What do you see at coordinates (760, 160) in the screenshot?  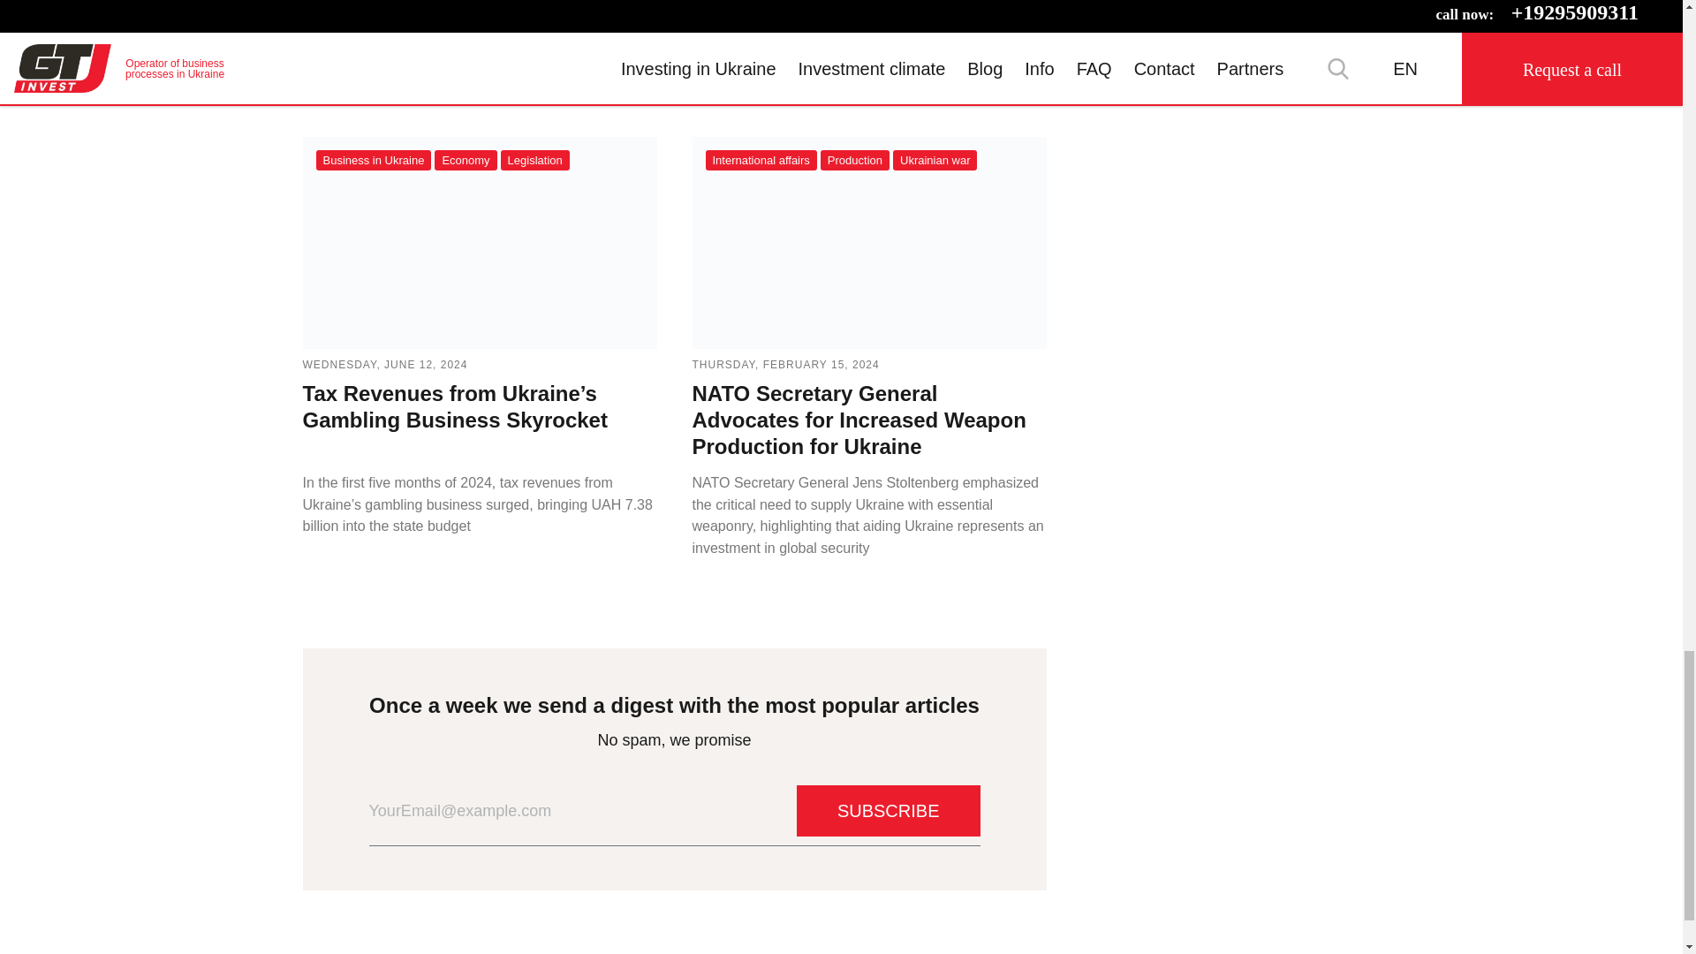 I see `International affairs` at bounding box center [760, 160].